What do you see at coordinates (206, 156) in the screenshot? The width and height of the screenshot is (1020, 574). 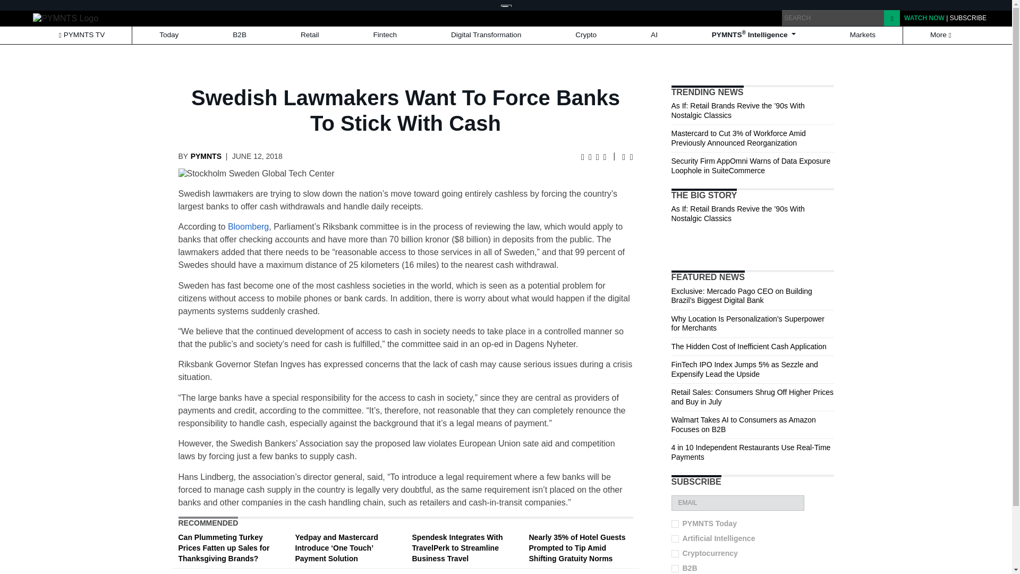 I see `Posts by PYMNTS` at bounding box center [206, 156].